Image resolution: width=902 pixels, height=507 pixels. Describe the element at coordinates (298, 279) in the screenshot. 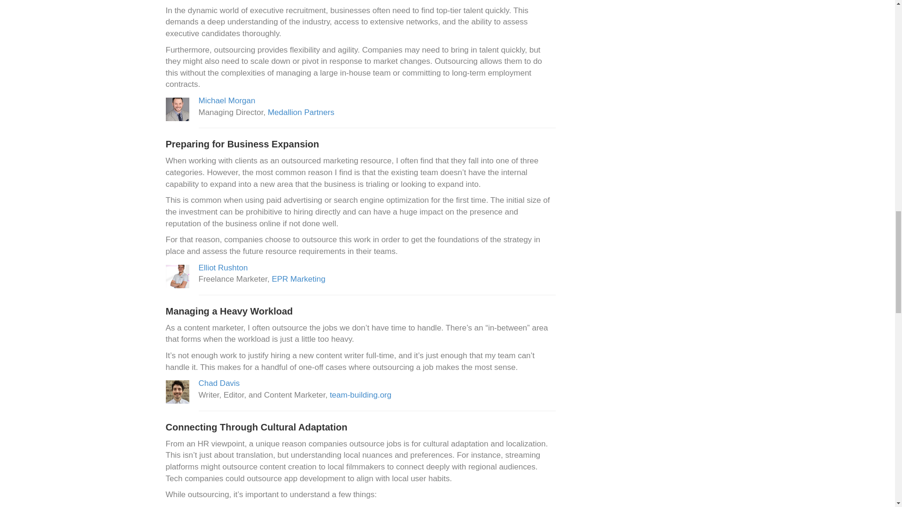

I see `EPR Marketing` at that location.